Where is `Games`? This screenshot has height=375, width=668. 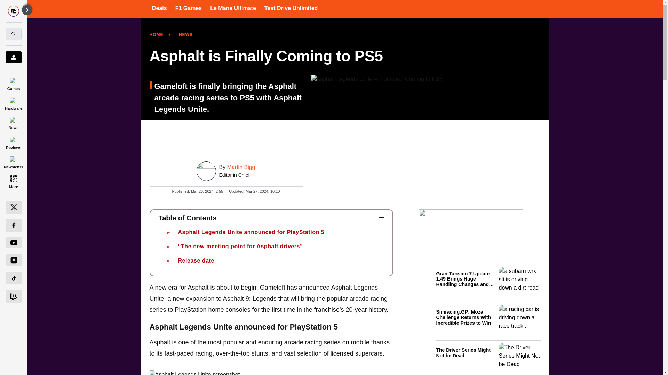
Games is located at coordinates (13, 83).